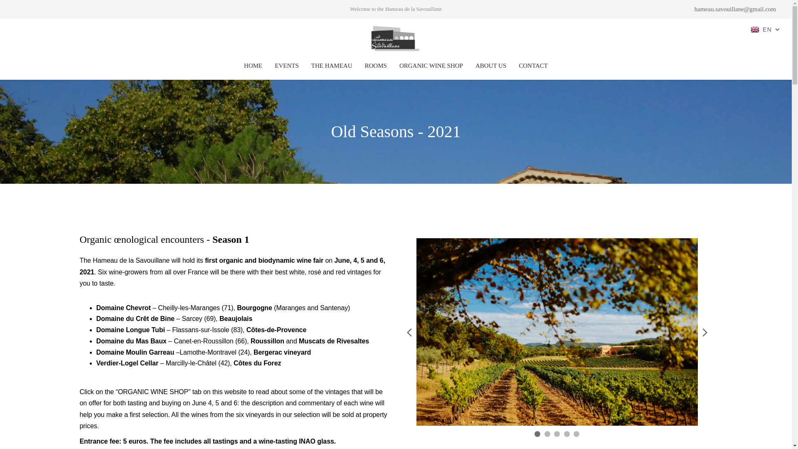  Describe the element at coordinates (29, 9) in the screenshot. I see `Hameau de la Savouillane on Instagram` at that location.